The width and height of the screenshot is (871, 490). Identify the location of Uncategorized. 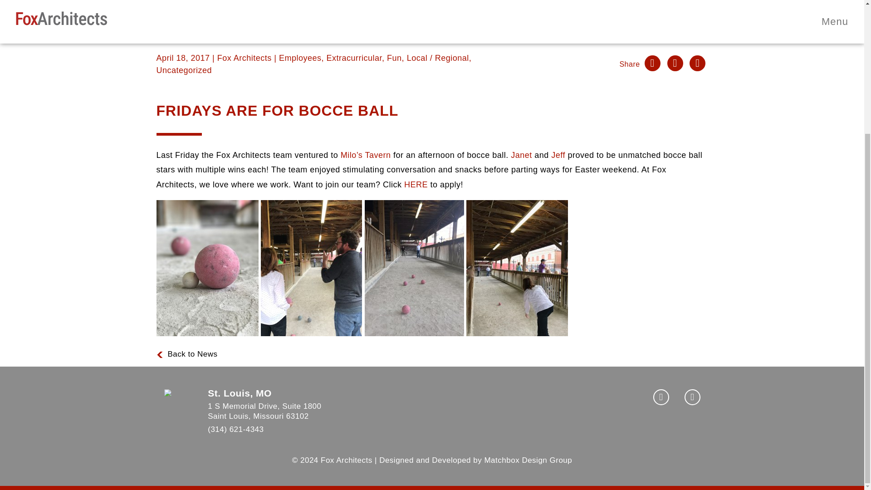
(183, 70).